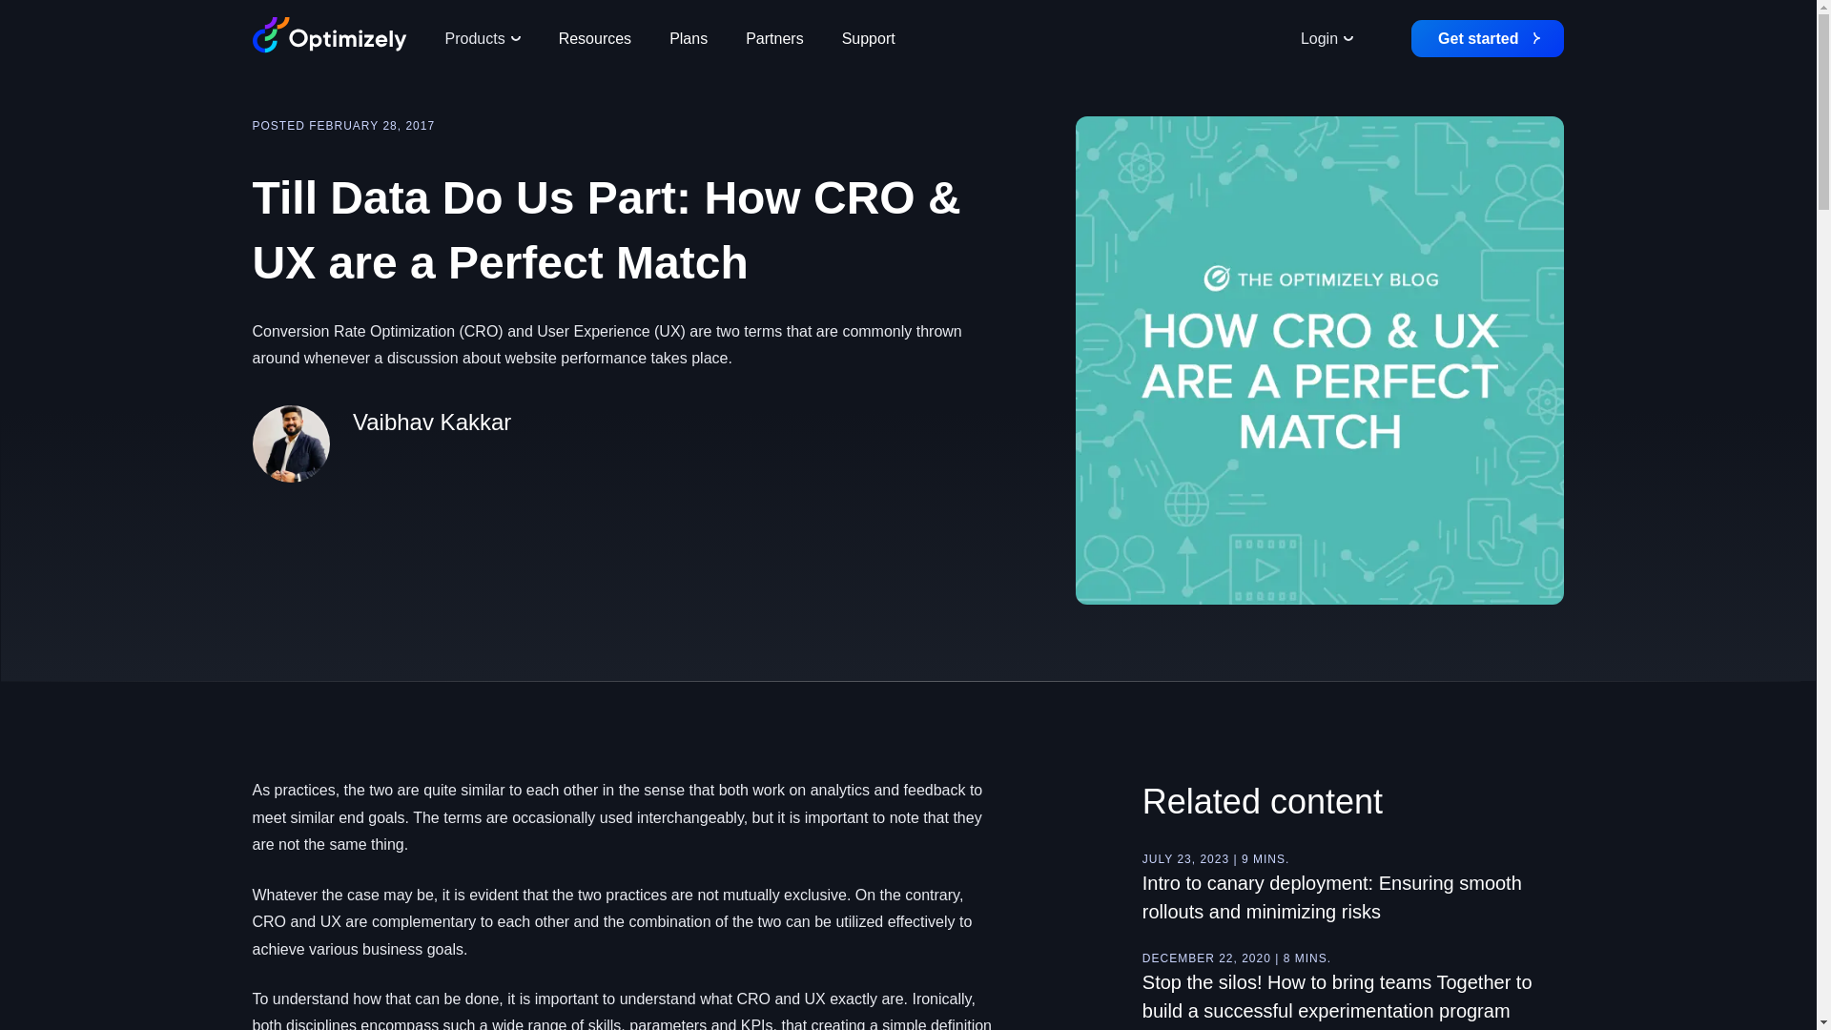  What do you see at coordinates (595, 38) in the screenshot?
I see `Resources` at bounding box center [595, 38].